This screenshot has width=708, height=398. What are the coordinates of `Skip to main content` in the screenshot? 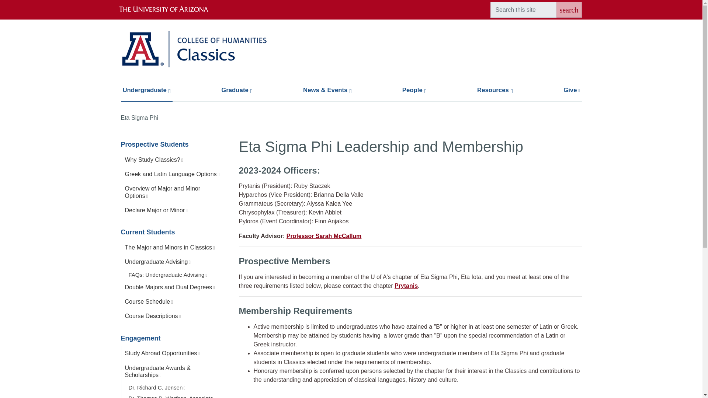 It's located at (351, 1).